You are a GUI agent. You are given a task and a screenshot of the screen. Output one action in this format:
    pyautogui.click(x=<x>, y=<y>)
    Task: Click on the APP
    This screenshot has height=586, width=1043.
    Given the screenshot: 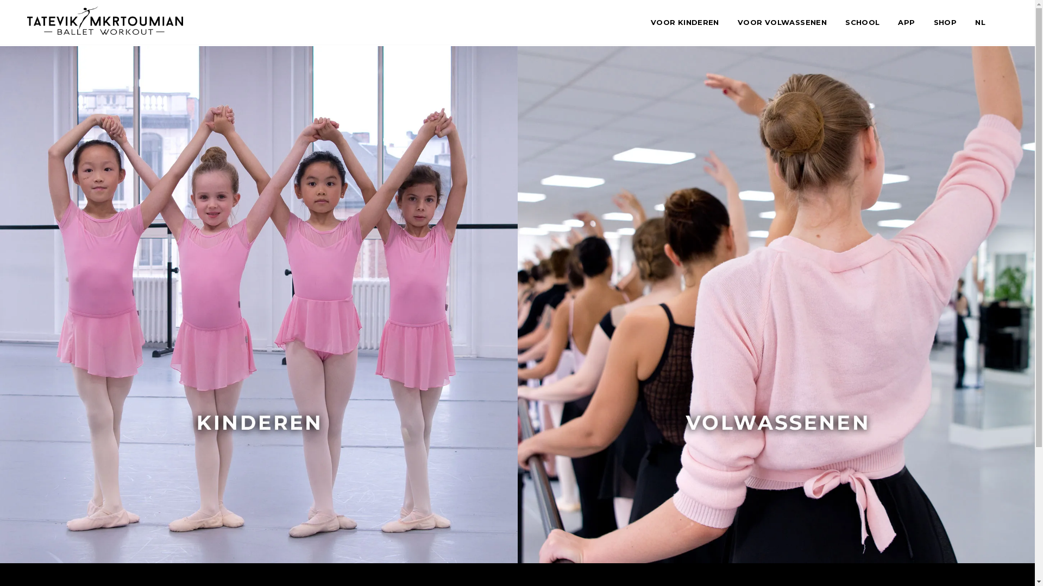 What is the action you would take?
    pyautogui.click(x=906, y=23)
    